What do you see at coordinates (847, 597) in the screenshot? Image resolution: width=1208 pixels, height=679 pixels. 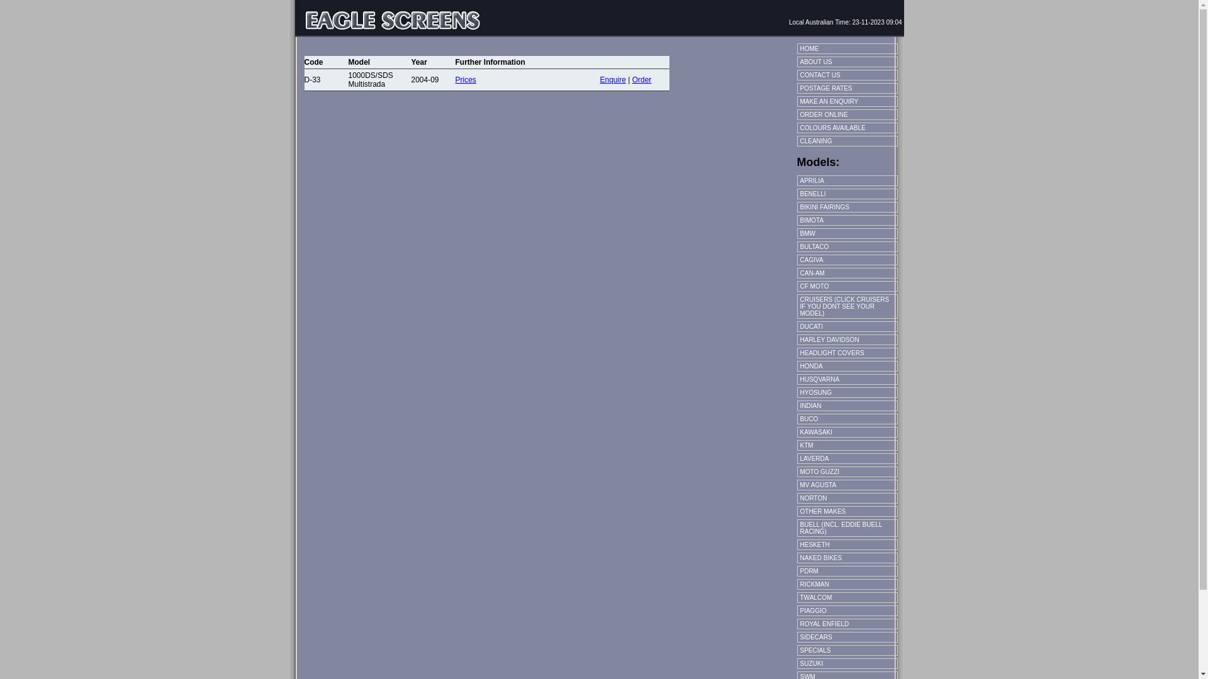 I see `TWALCOM` at bounding box center [847, 597].